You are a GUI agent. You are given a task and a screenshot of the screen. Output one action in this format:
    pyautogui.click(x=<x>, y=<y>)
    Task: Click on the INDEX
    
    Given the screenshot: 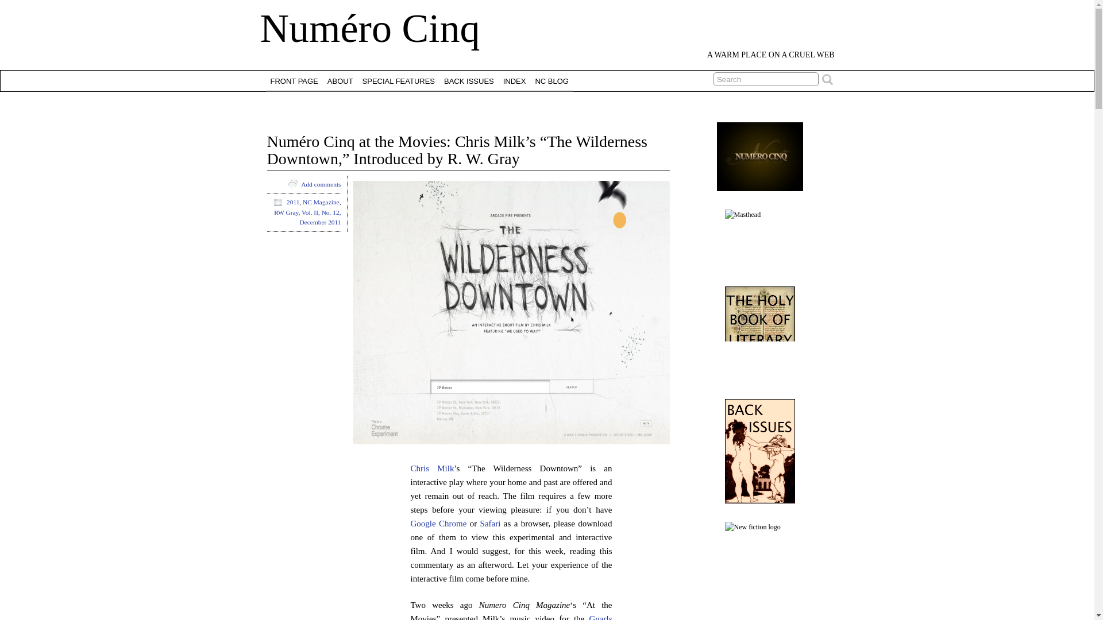 What is the action you would take?
    pyautogui.click(x=514, y=80)
    